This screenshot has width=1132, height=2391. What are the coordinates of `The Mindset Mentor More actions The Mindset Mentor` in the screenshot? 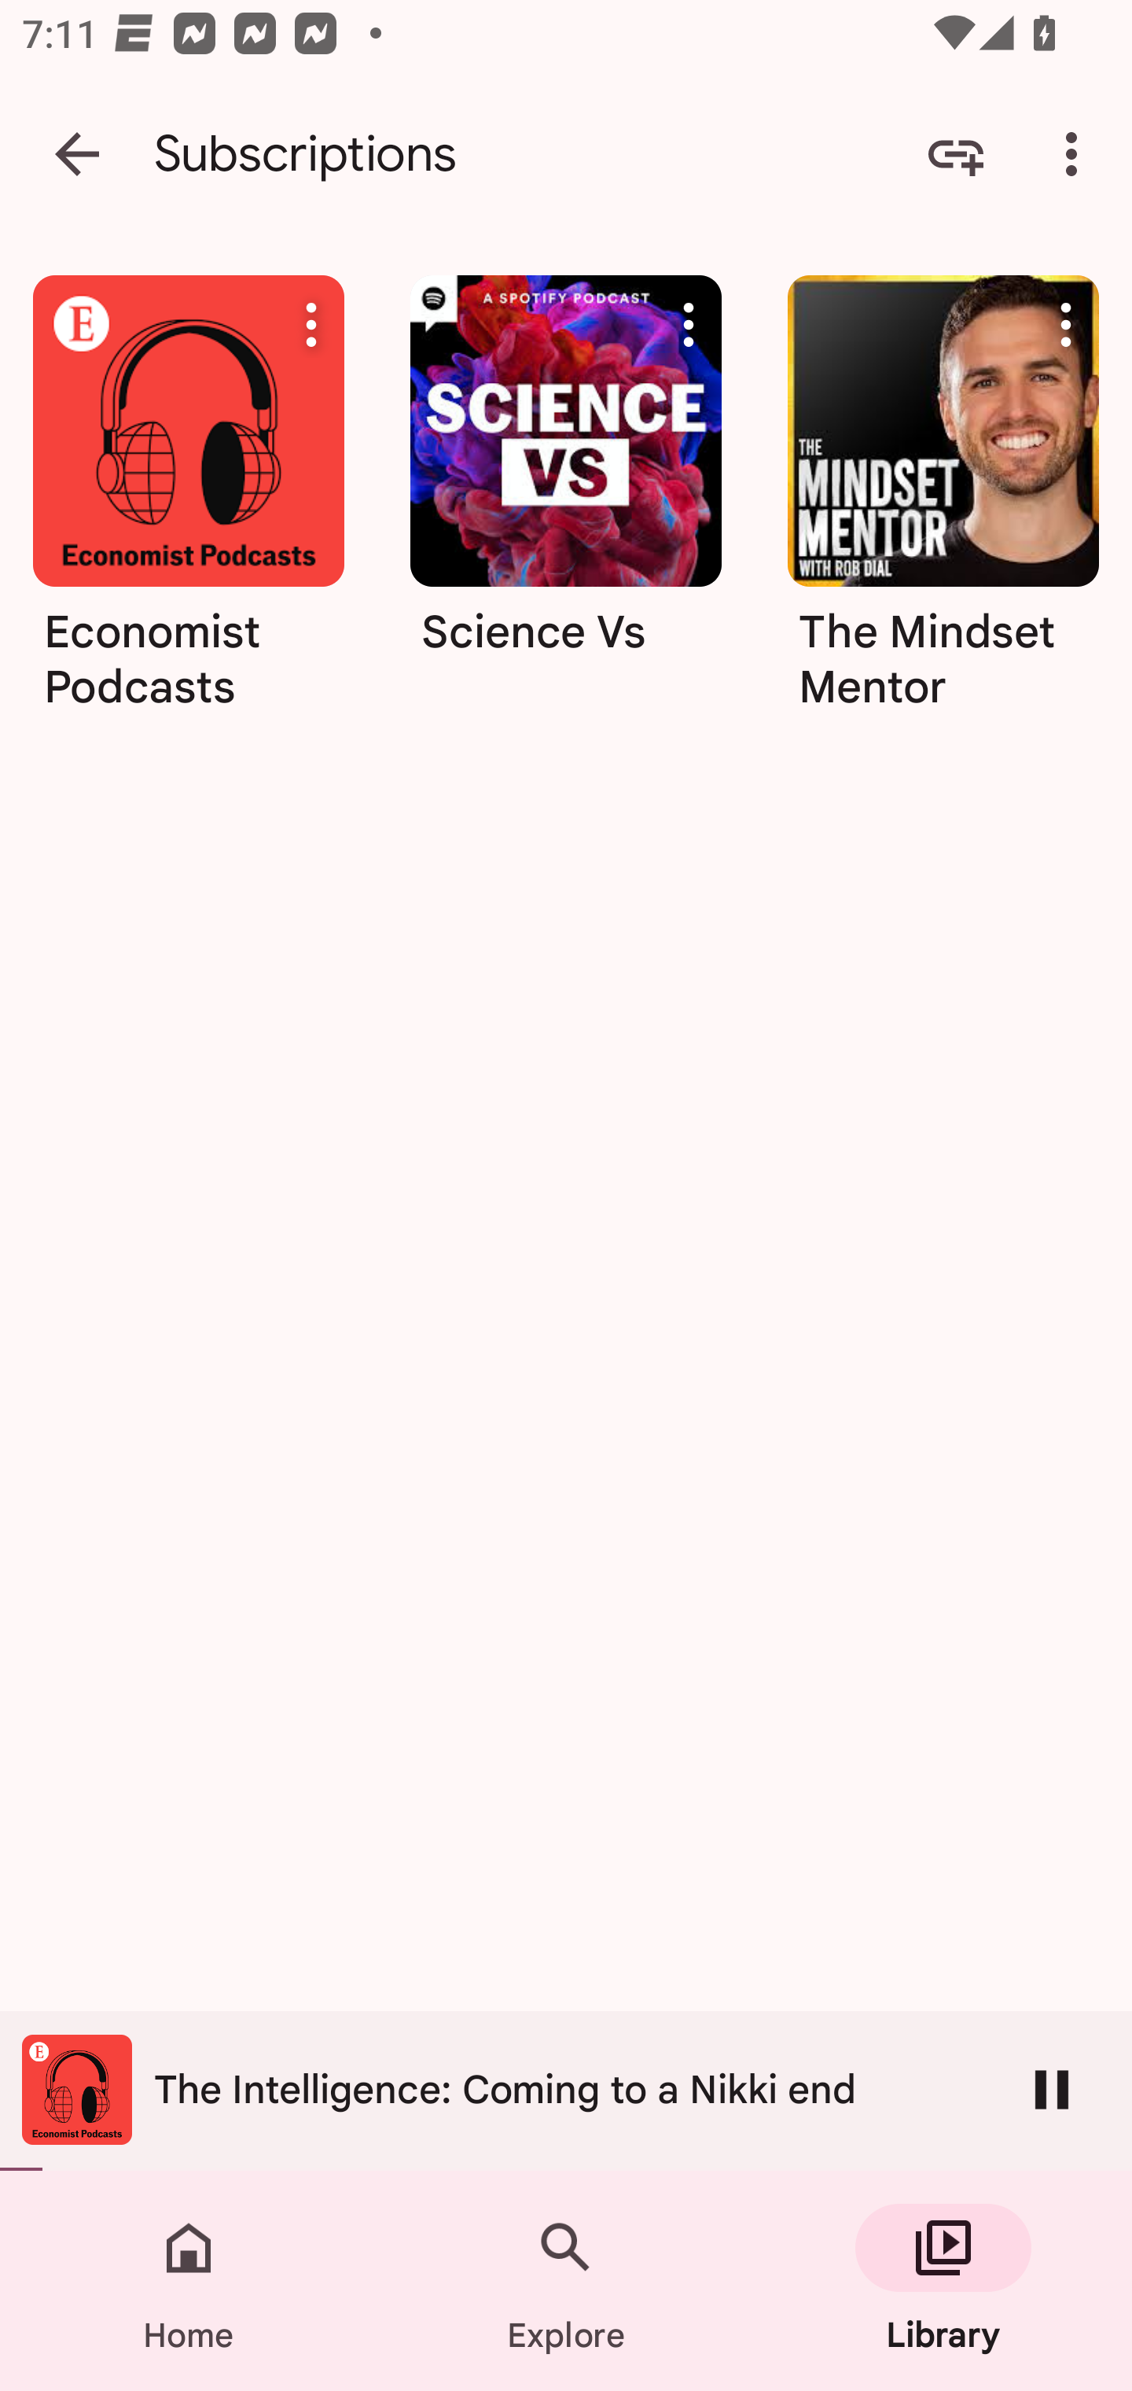 It's located at (943, 503).